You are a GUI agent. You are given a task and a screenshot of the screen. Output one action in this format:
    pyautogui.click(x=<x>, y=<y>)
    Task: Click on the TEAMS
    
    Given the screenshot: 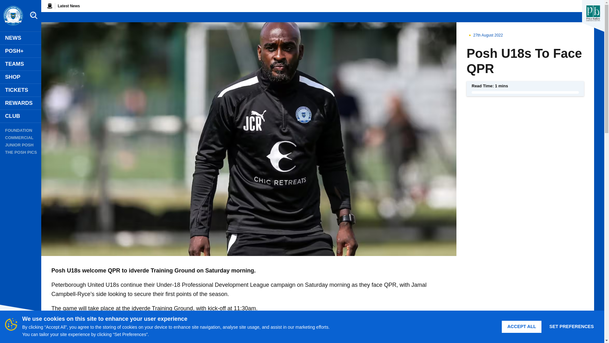 What is the action you would take?
    pyautogui.click(x=21, y=64)
    